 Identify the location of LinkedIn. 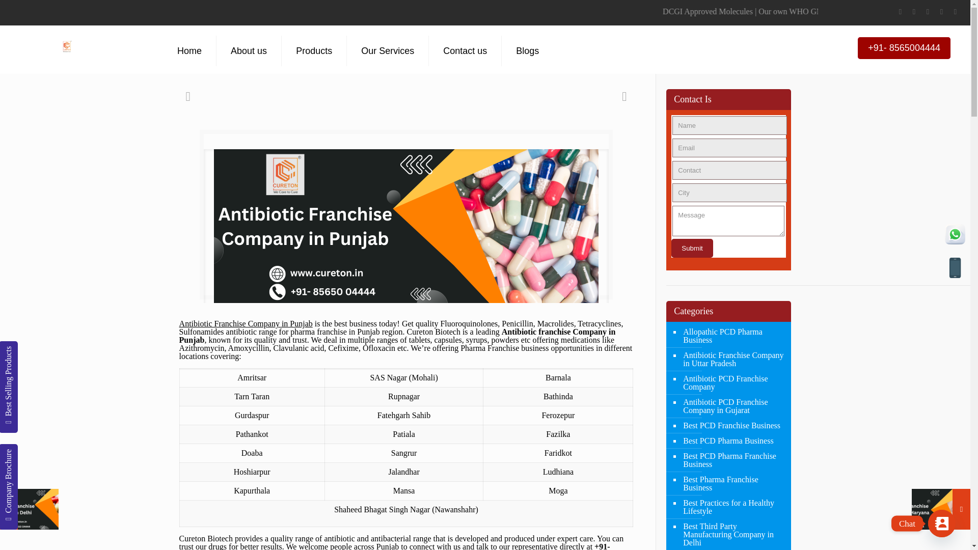
(927, 12).